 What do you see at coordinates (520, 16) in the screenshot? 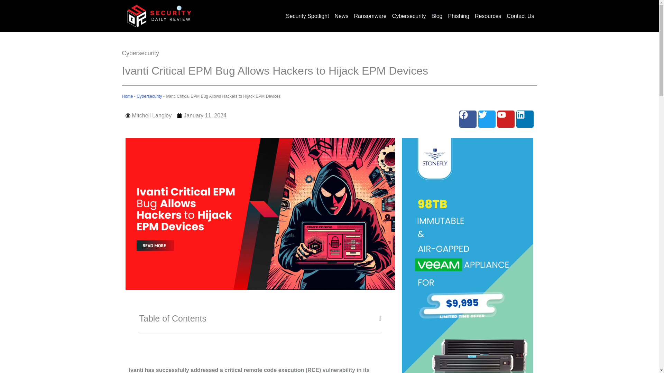
I see `Contact Us` at bounding box center [520, 16].